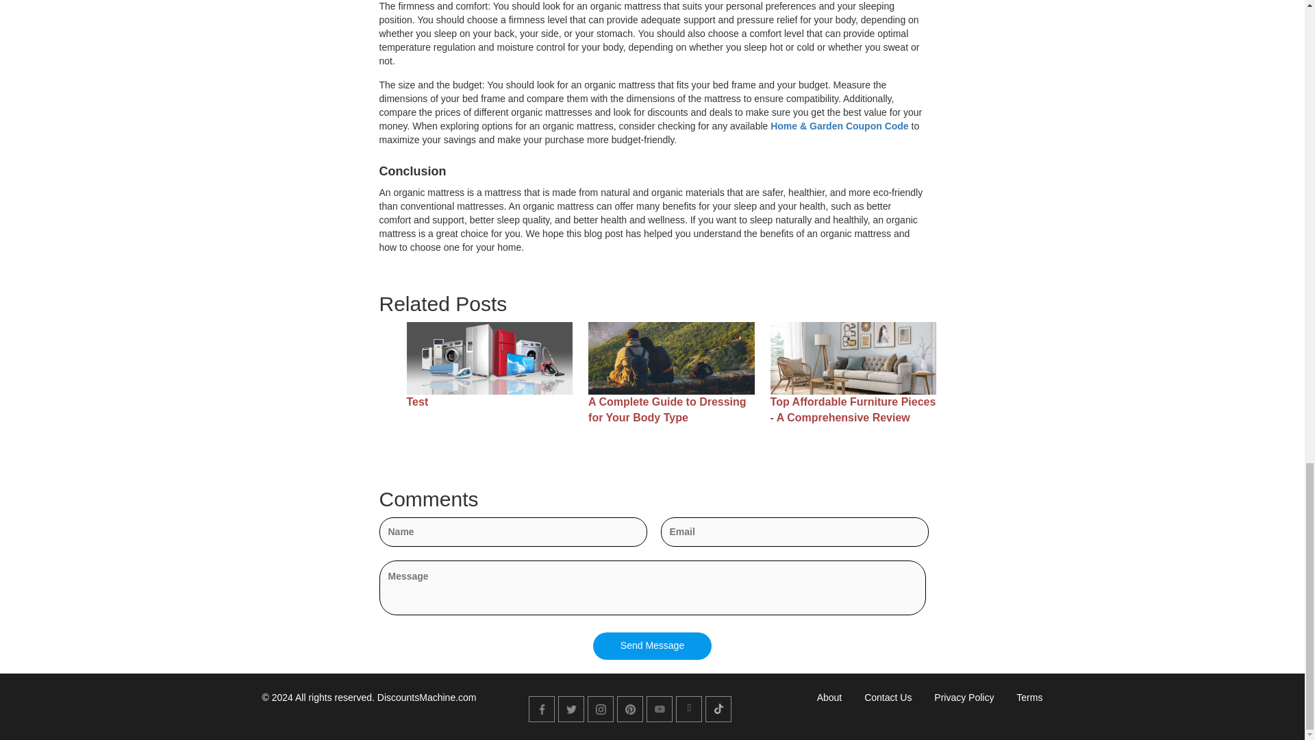 This screenshot has width=1315, height=740. I want to click on A Complete Guide to Dressing for Your Body Type, so click(671, 410).